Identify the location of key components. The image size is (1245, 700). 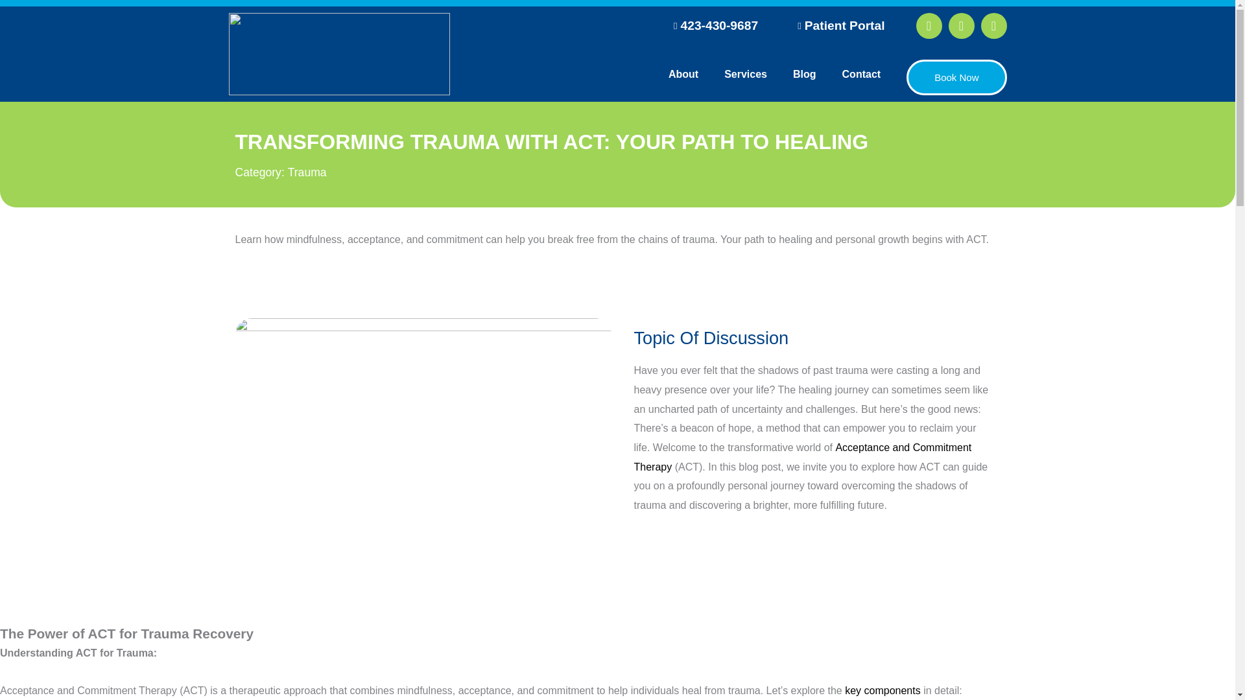
(883, 690).